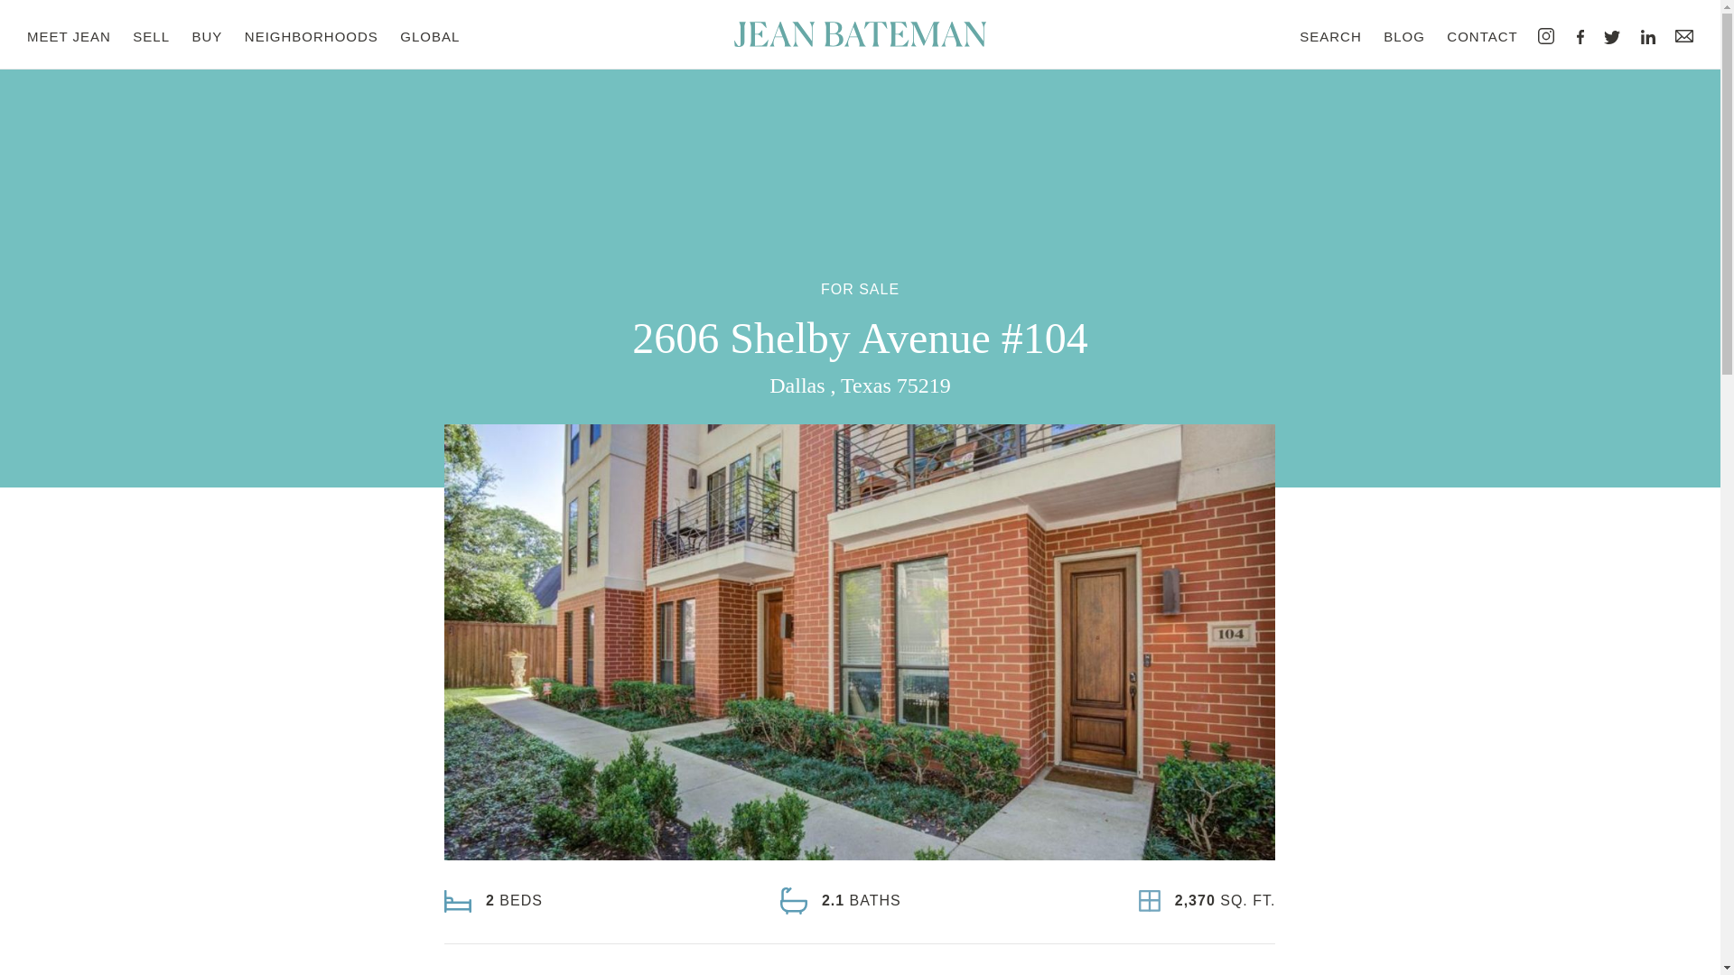  What do you see at coordinates (208, 36) in the screenshot?
I see `BUY` at bounding box center [208, 36].